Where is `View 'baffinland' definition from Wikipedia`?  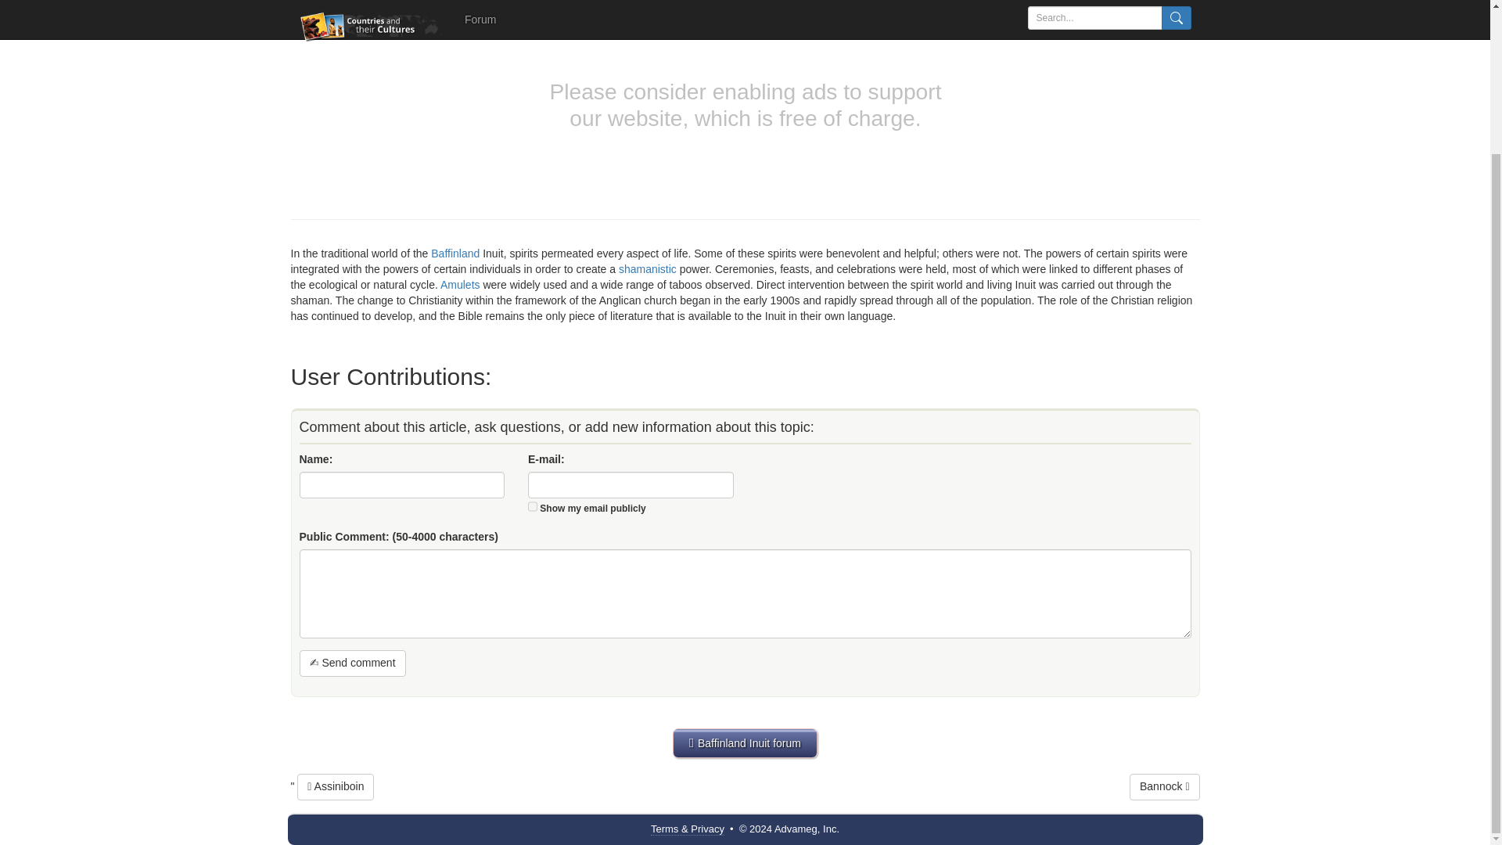 View 'baffinland' definition from Wikipedia is located at coordinates (455, 253).